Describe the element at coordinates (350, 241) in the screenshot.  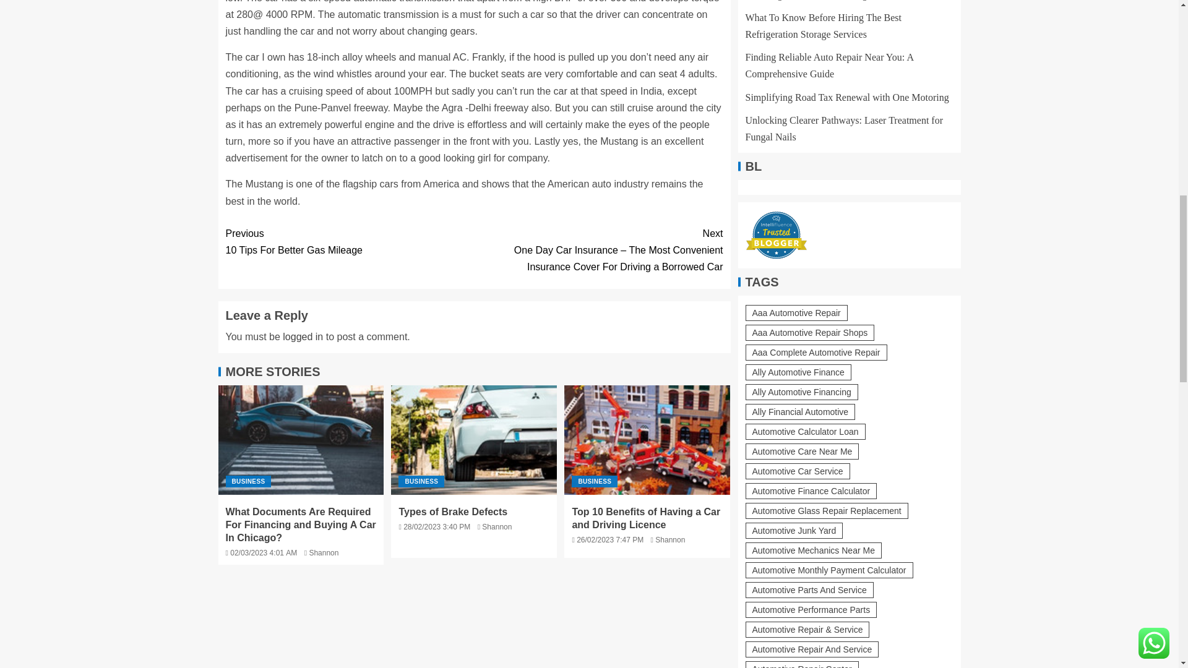
I see `Types of Brake Defects` at that location.